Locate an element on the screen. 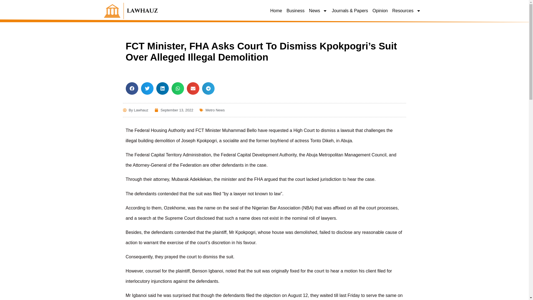 This screenshot has height=300, width=533. News is located at coordinates (318, 11).